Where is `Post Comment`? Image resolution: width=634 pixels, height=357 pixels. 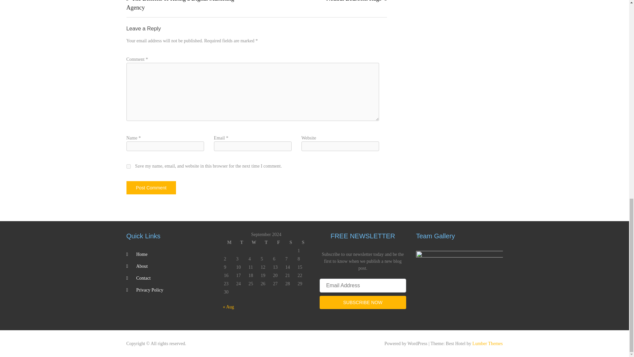 Post Comment is located at coordinates (151, 187).